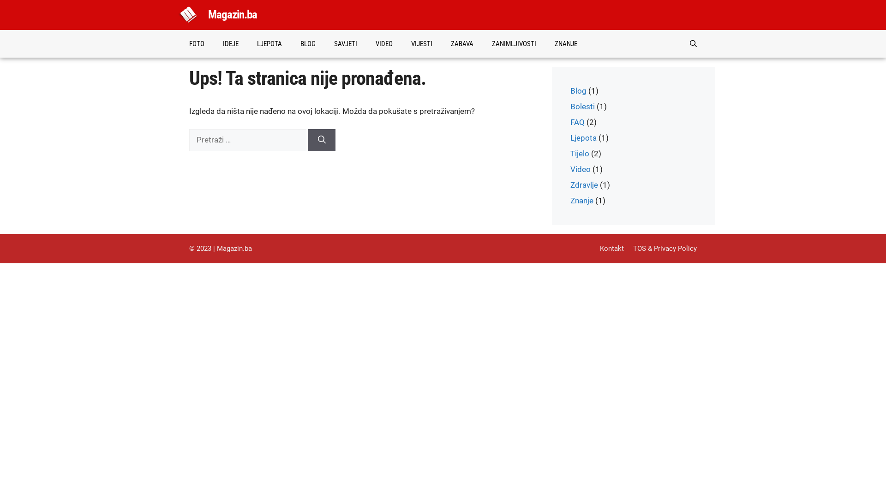 This screenshot has height=498, width=886. I want to click on Bolesti, so click(582, 107).